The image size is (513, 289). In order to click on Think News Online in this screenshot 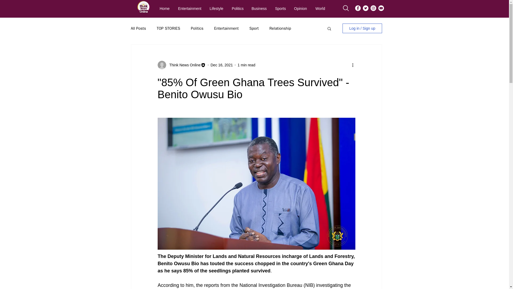, I will do `click(184, 65)`.